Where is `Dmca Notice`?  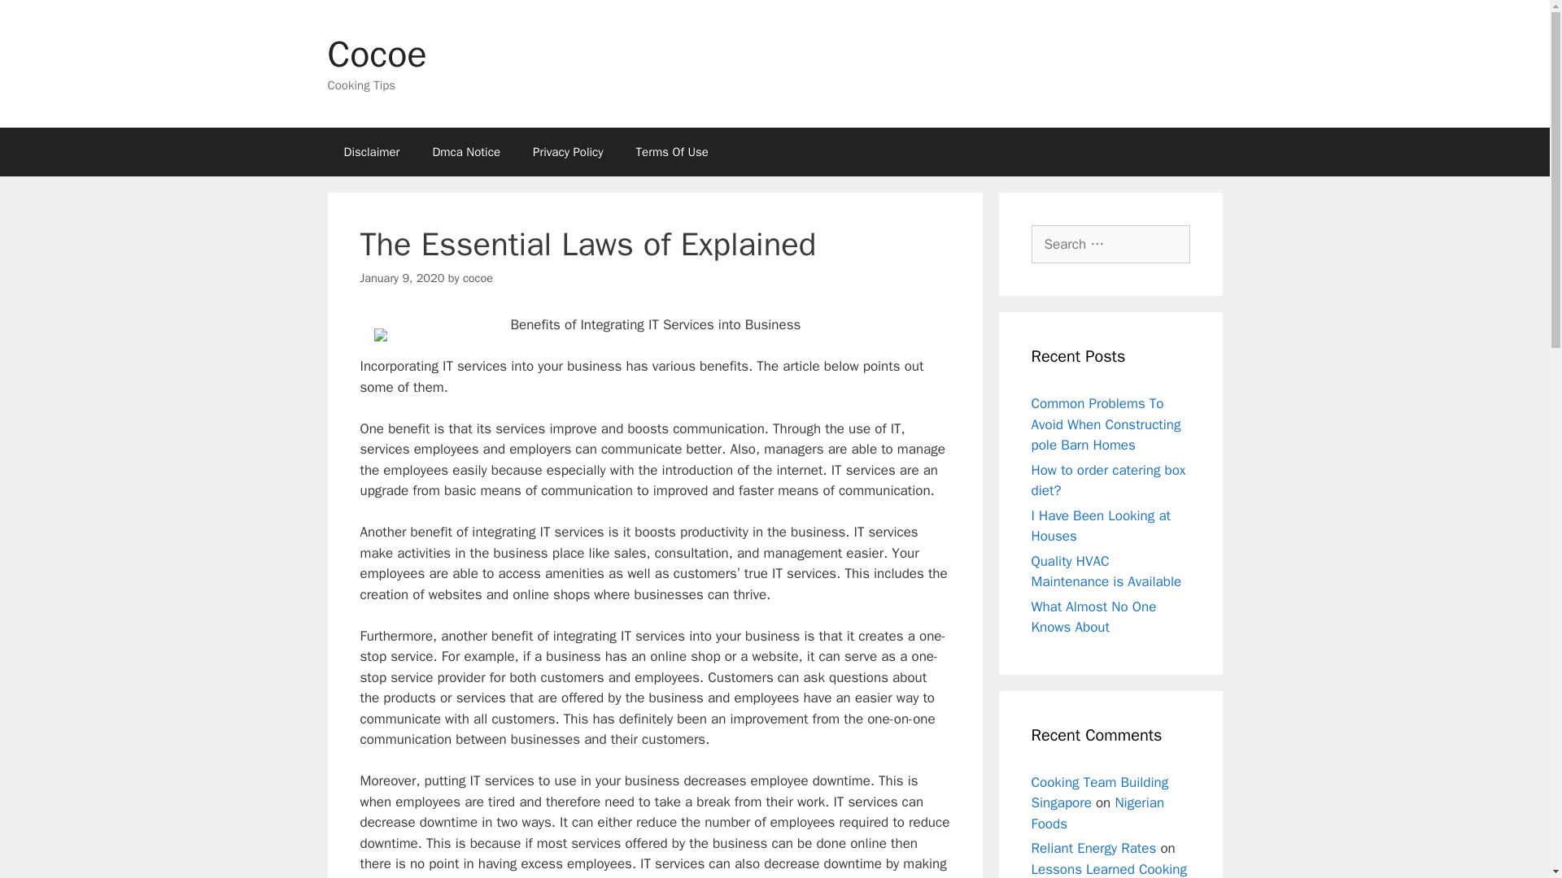
Dmca Notice is located at coordinates (465, 151).